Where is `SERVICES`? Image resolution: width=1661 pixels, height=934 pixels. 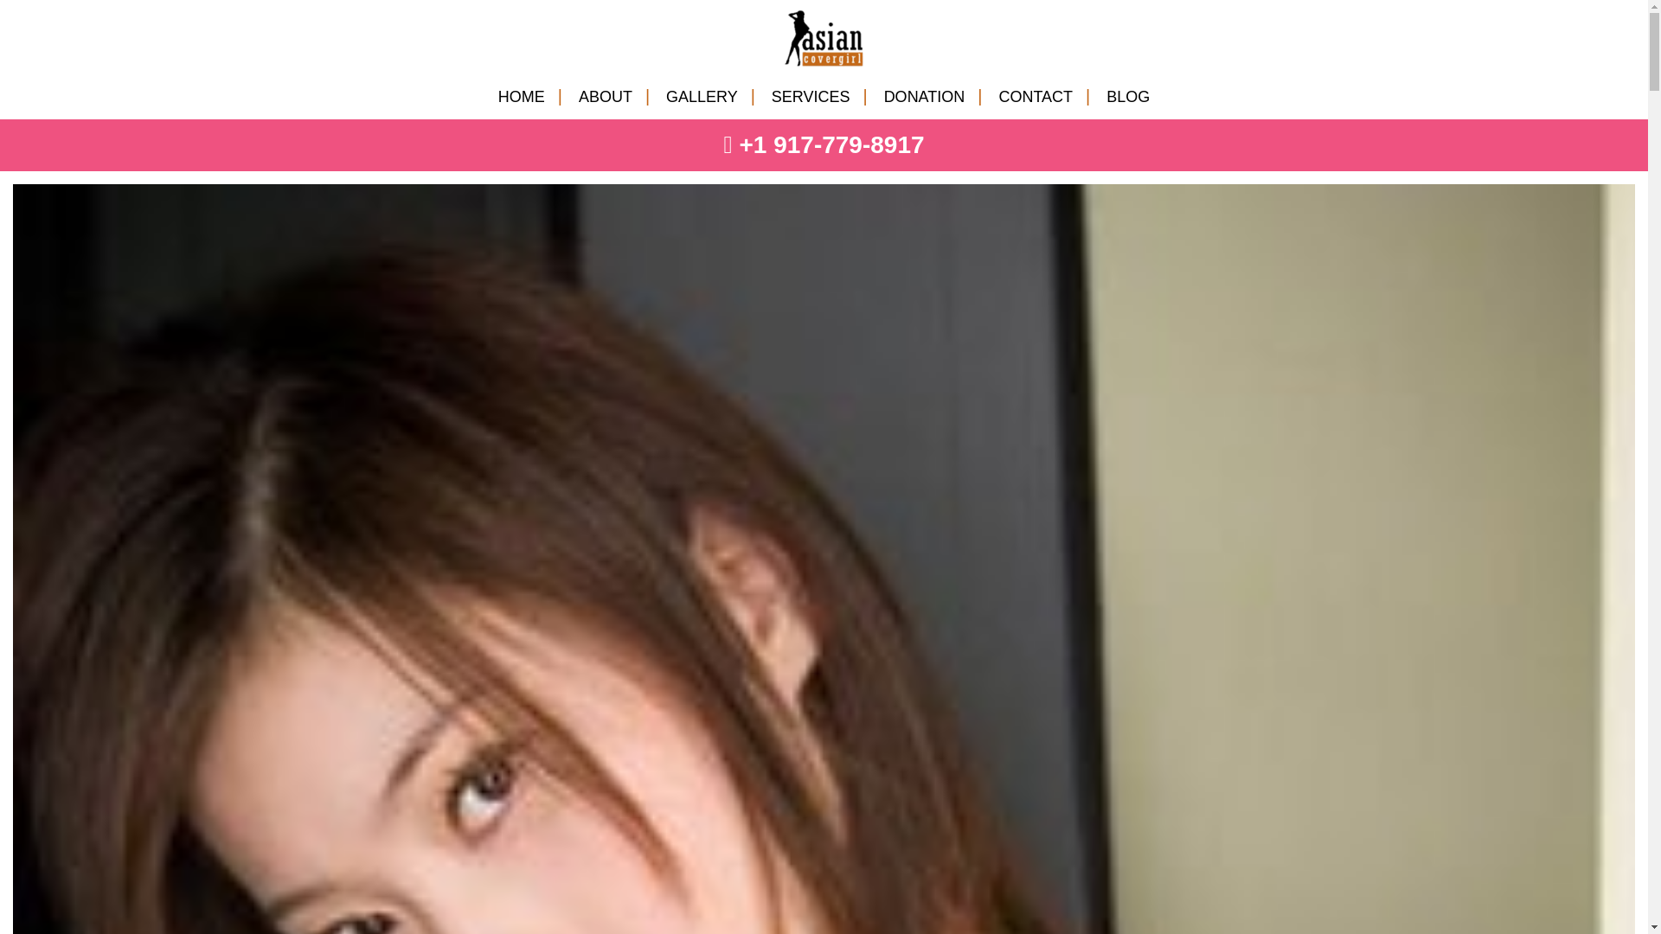 SERVICES is located at coordinates (811, 97).